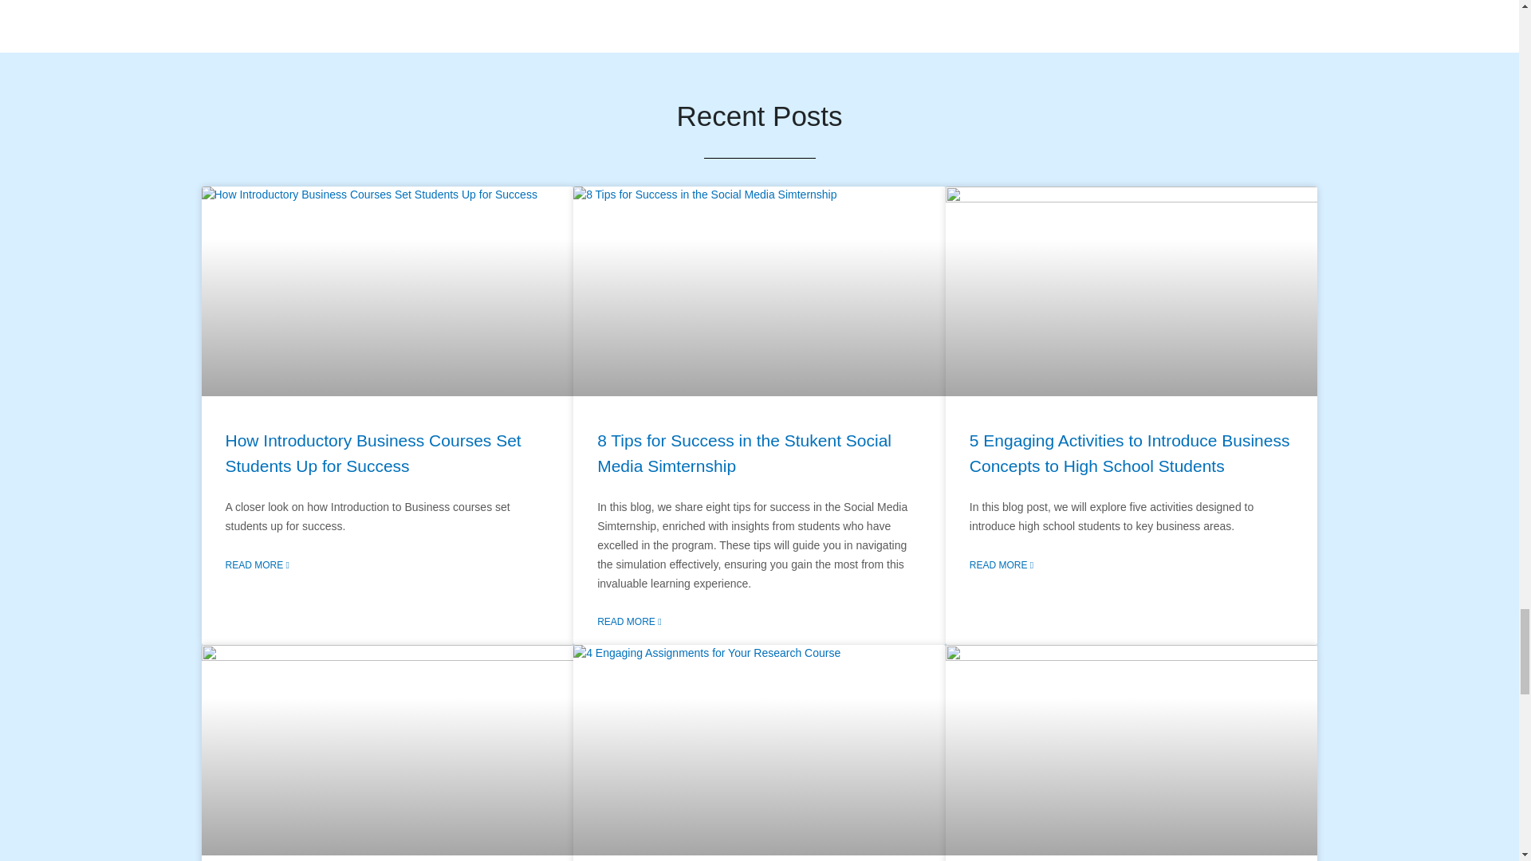 The image size is (1531, 861). I want to click on READ MORE, so click(1002, 564).